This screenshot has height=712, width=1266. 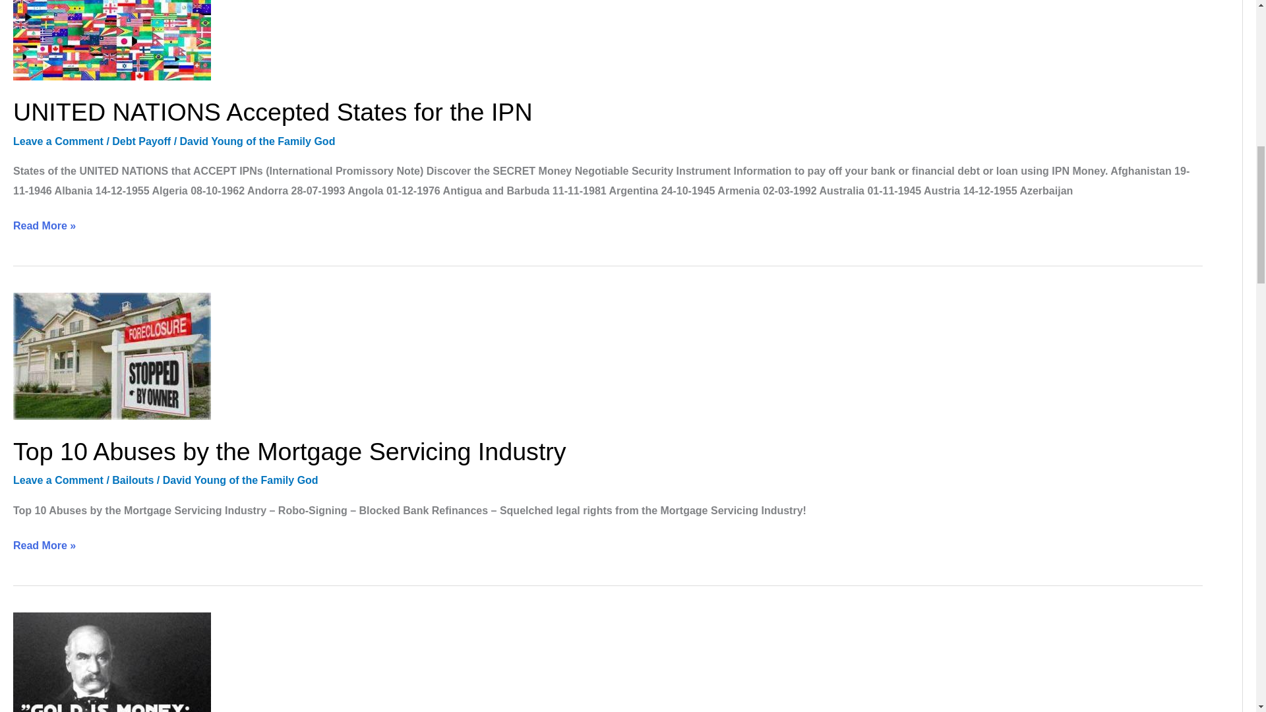 What do you see at coordinates (141, 141) in the screenshot?
I see `Debt Payoff` at bounding box center [141, 141].